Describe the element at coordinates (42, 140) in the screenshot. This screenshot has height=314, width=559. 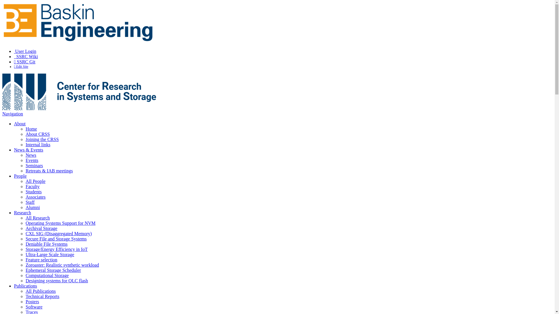
I see `Joining the CRSS` at that location.